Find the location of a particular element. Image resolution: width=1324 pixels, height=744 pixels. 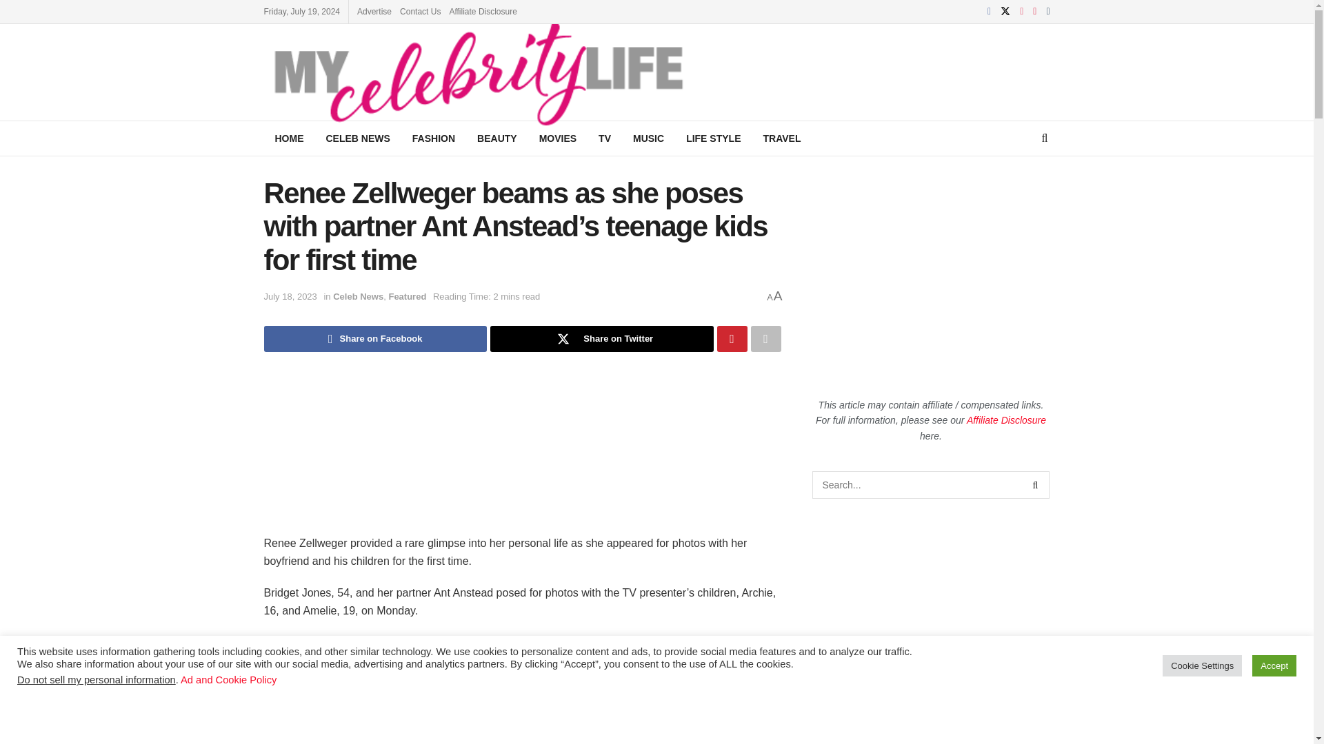

Affiliate Disclosure is located at coordinates (482, 11).